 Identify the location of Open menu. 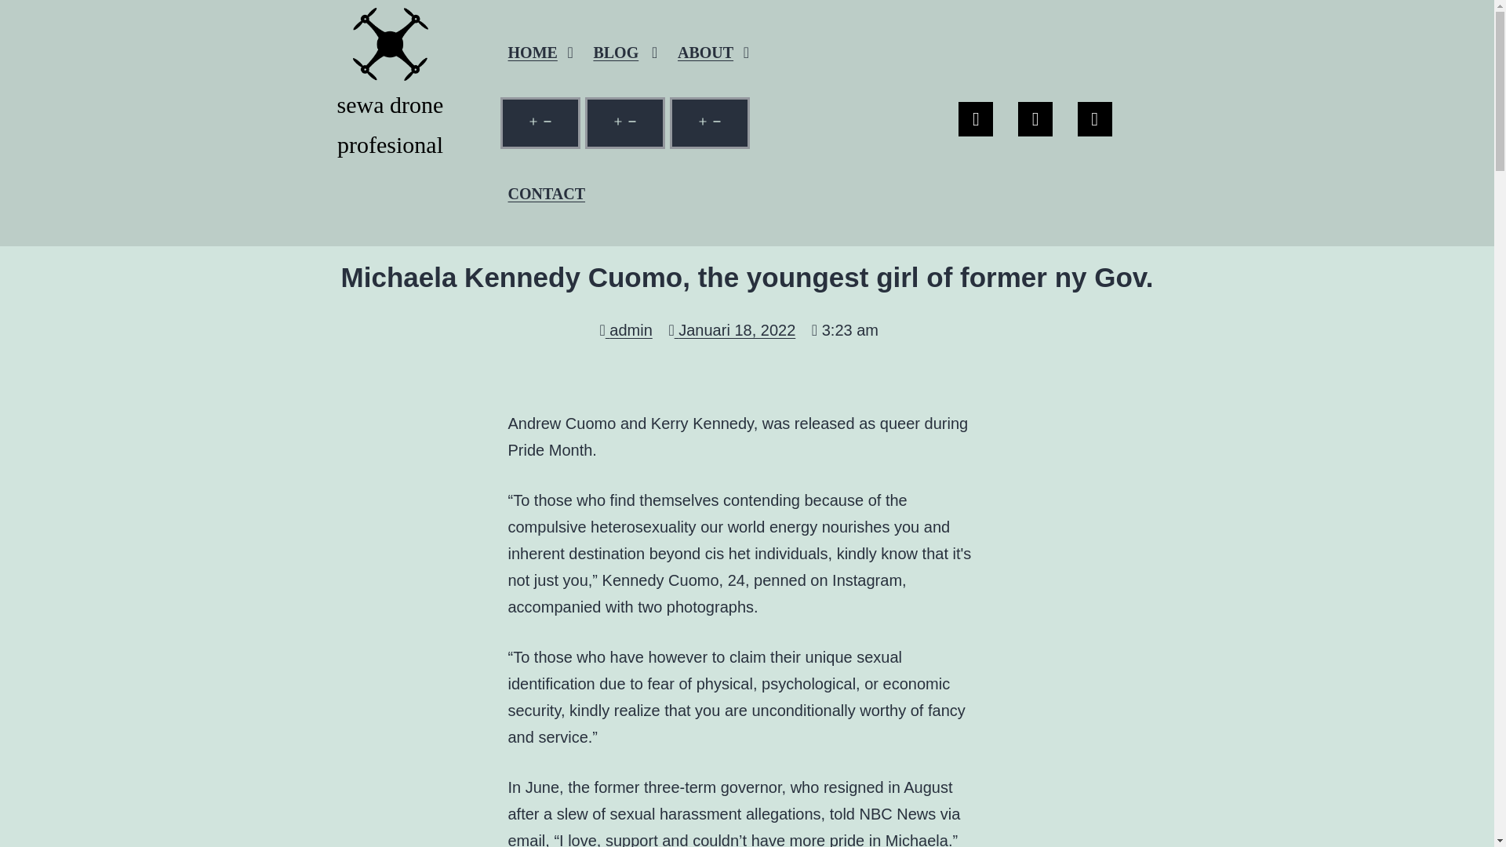
(540, 123).